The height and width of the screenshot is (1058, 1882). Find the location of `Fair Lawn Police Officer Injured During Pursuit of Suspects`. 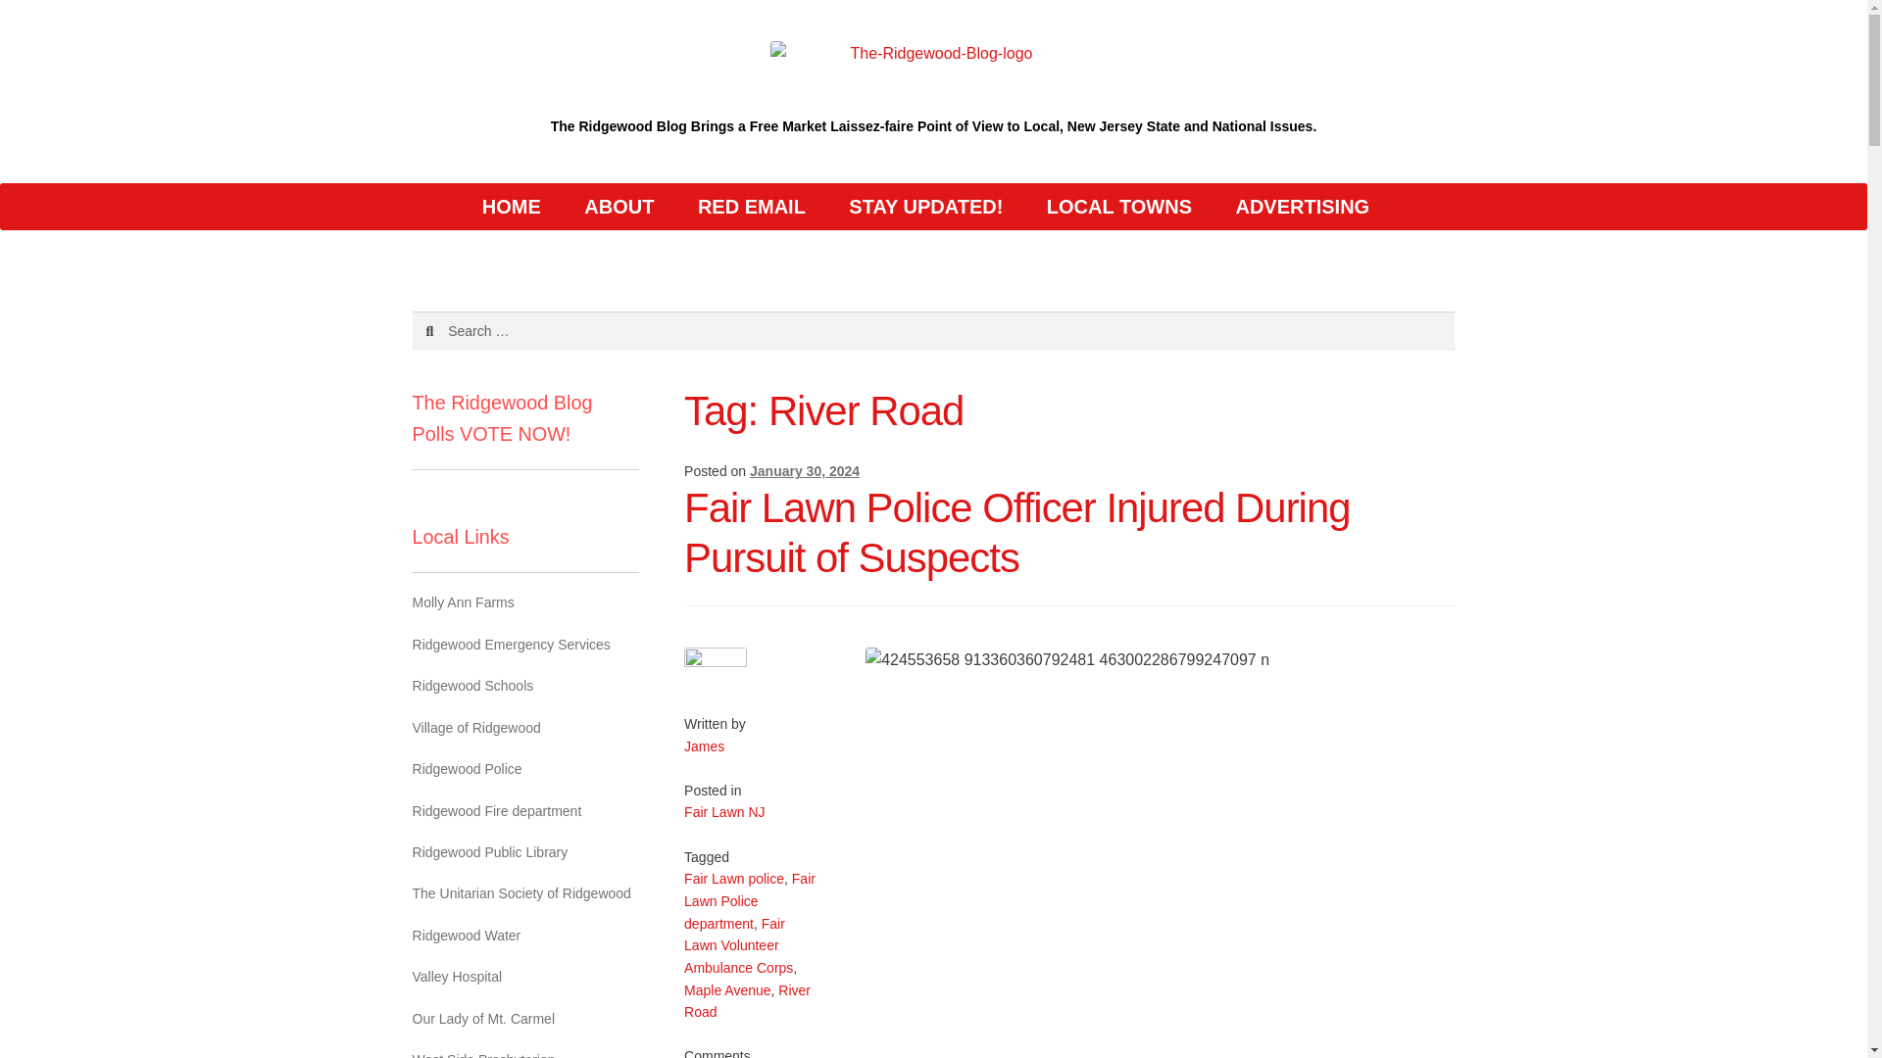

Fair Lawn Police Officer Injured During Pursuit of Suspects is located at coordinates (1016, 532).